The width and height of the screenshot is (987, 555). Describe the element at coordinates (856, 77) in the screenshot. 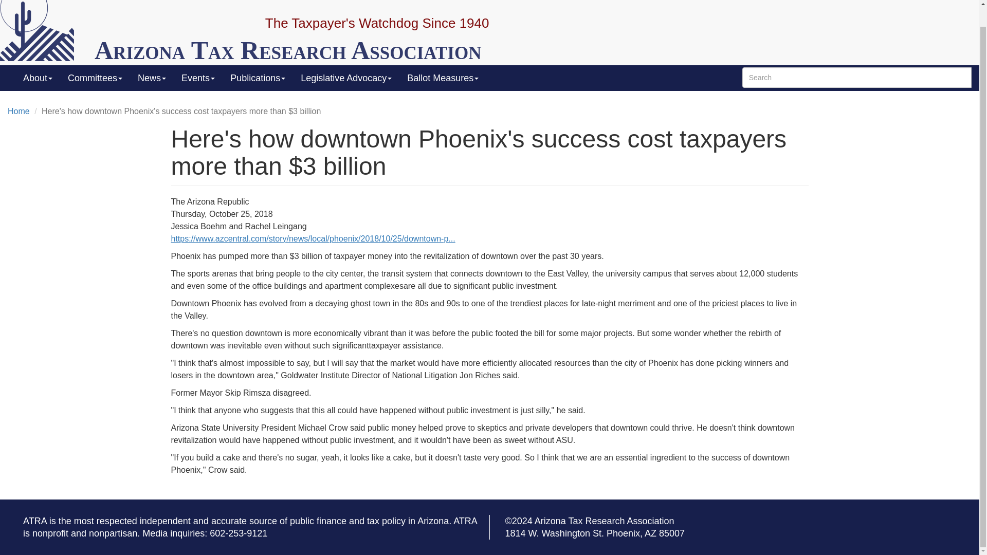

I see `Enter the terms you wish to search for.` at that location.